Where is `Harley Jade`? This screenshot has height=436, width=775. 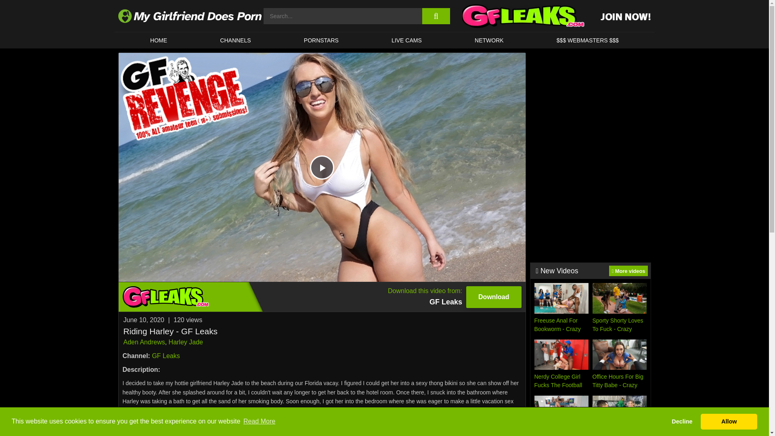 Harley Jade is located at coordinates (165, 355).